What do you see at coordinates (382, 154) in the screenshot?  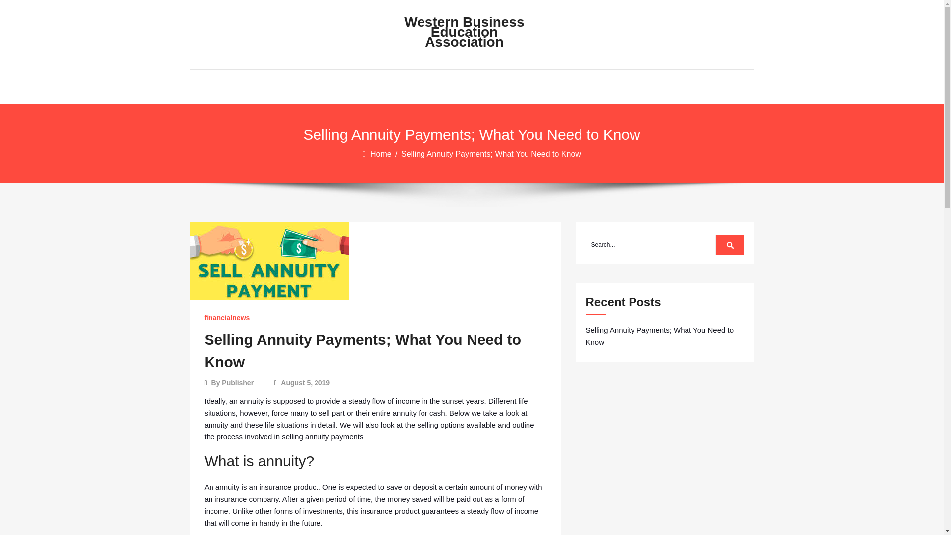 I see `Home` at bounding box center [382, 154].